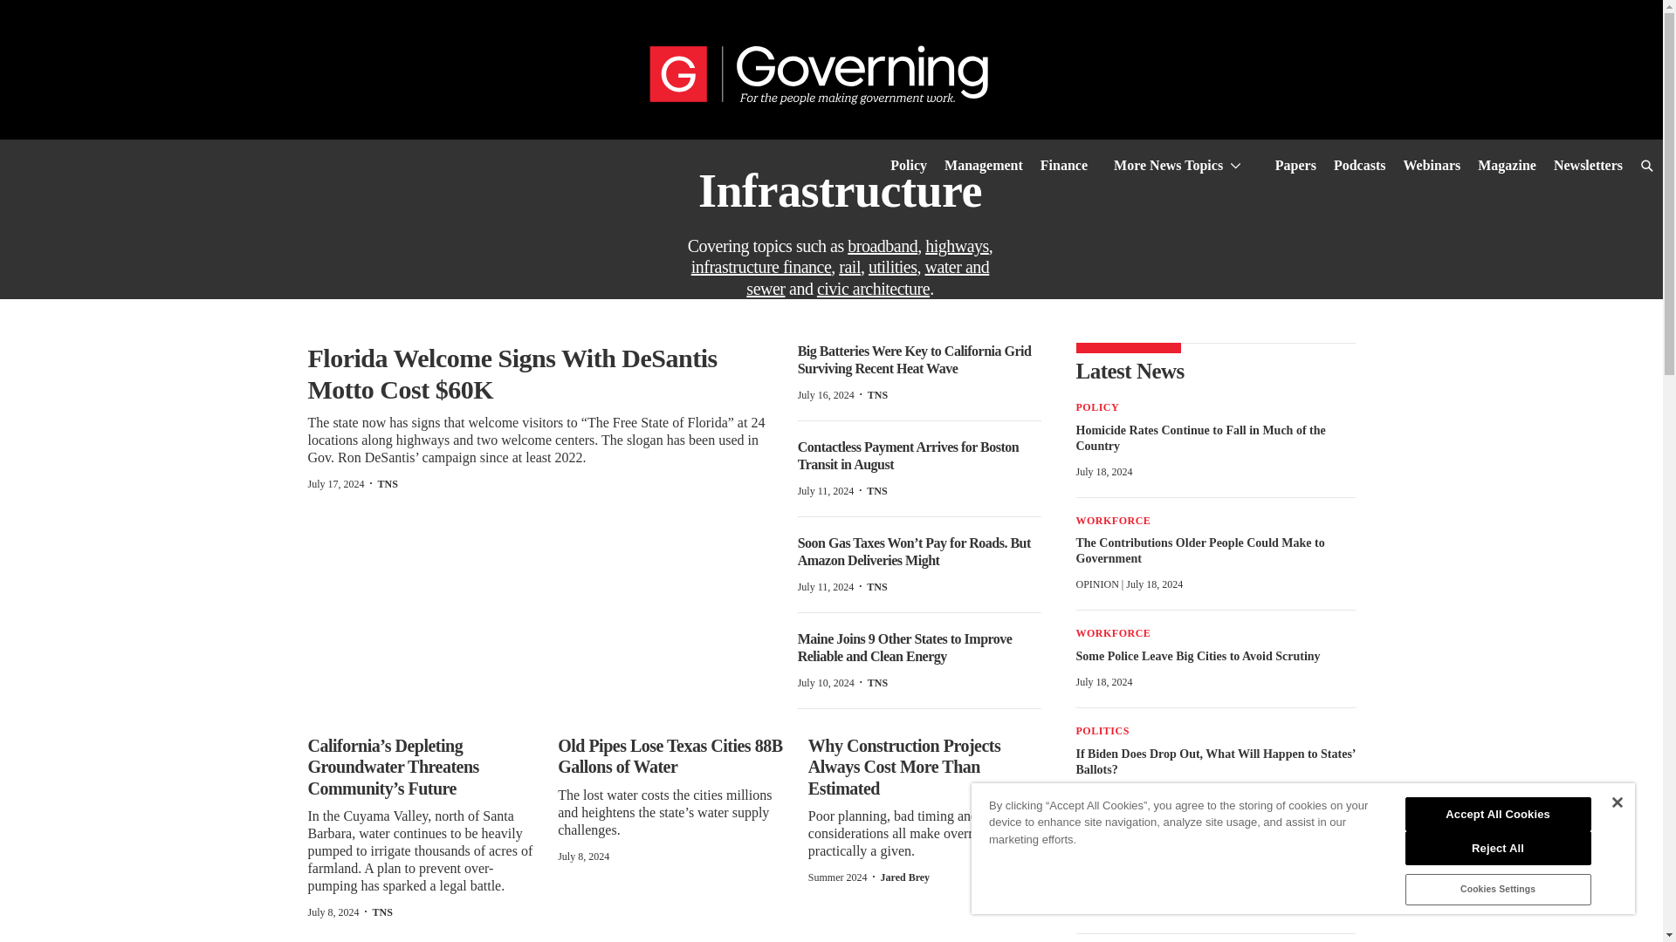  Describe the element at coordinates (983, 167) in the screenshot. I see `Management` at that location.